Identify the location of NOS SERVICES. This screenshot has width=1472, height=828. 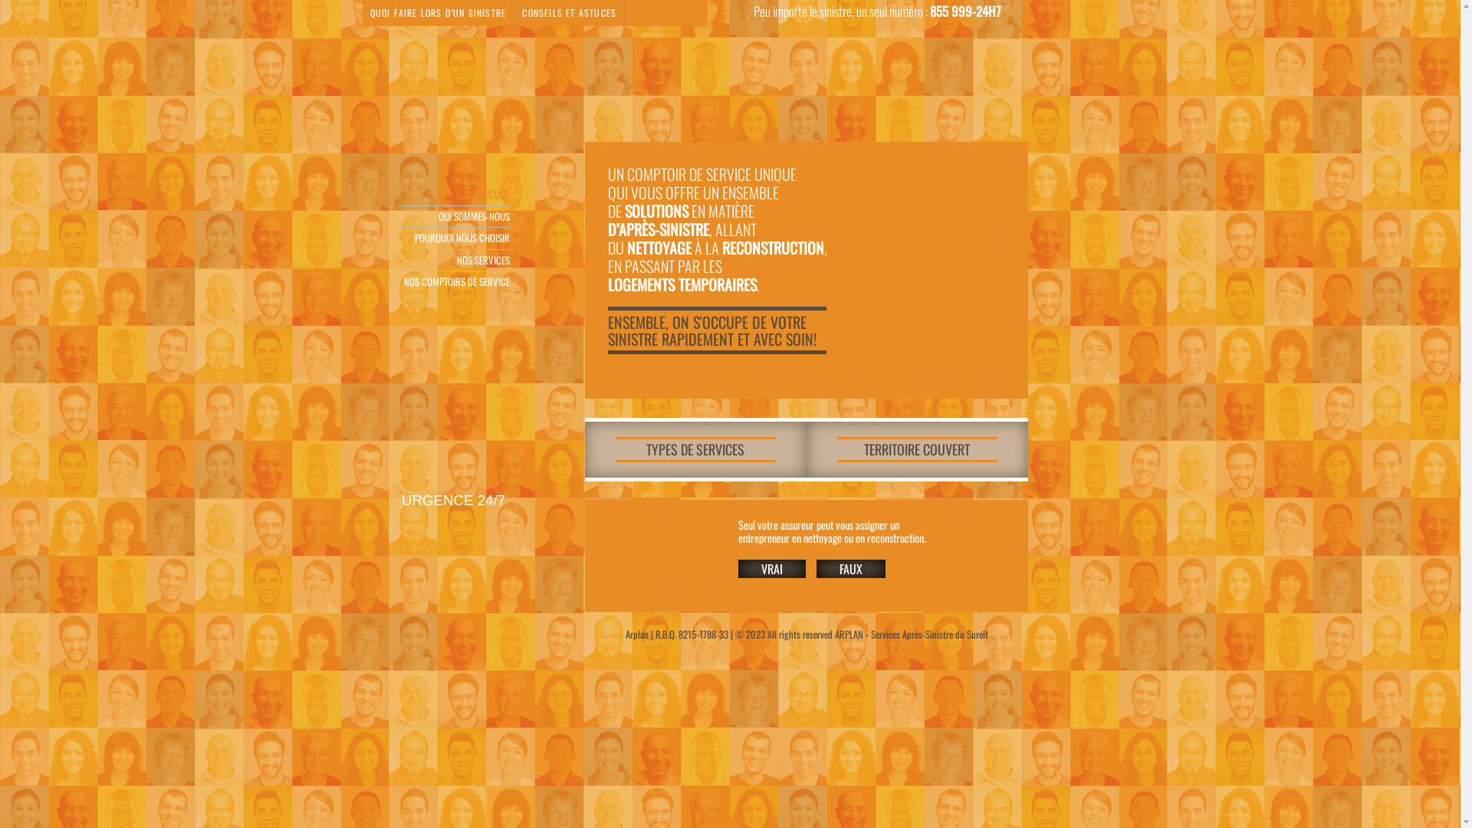
(453, 261).